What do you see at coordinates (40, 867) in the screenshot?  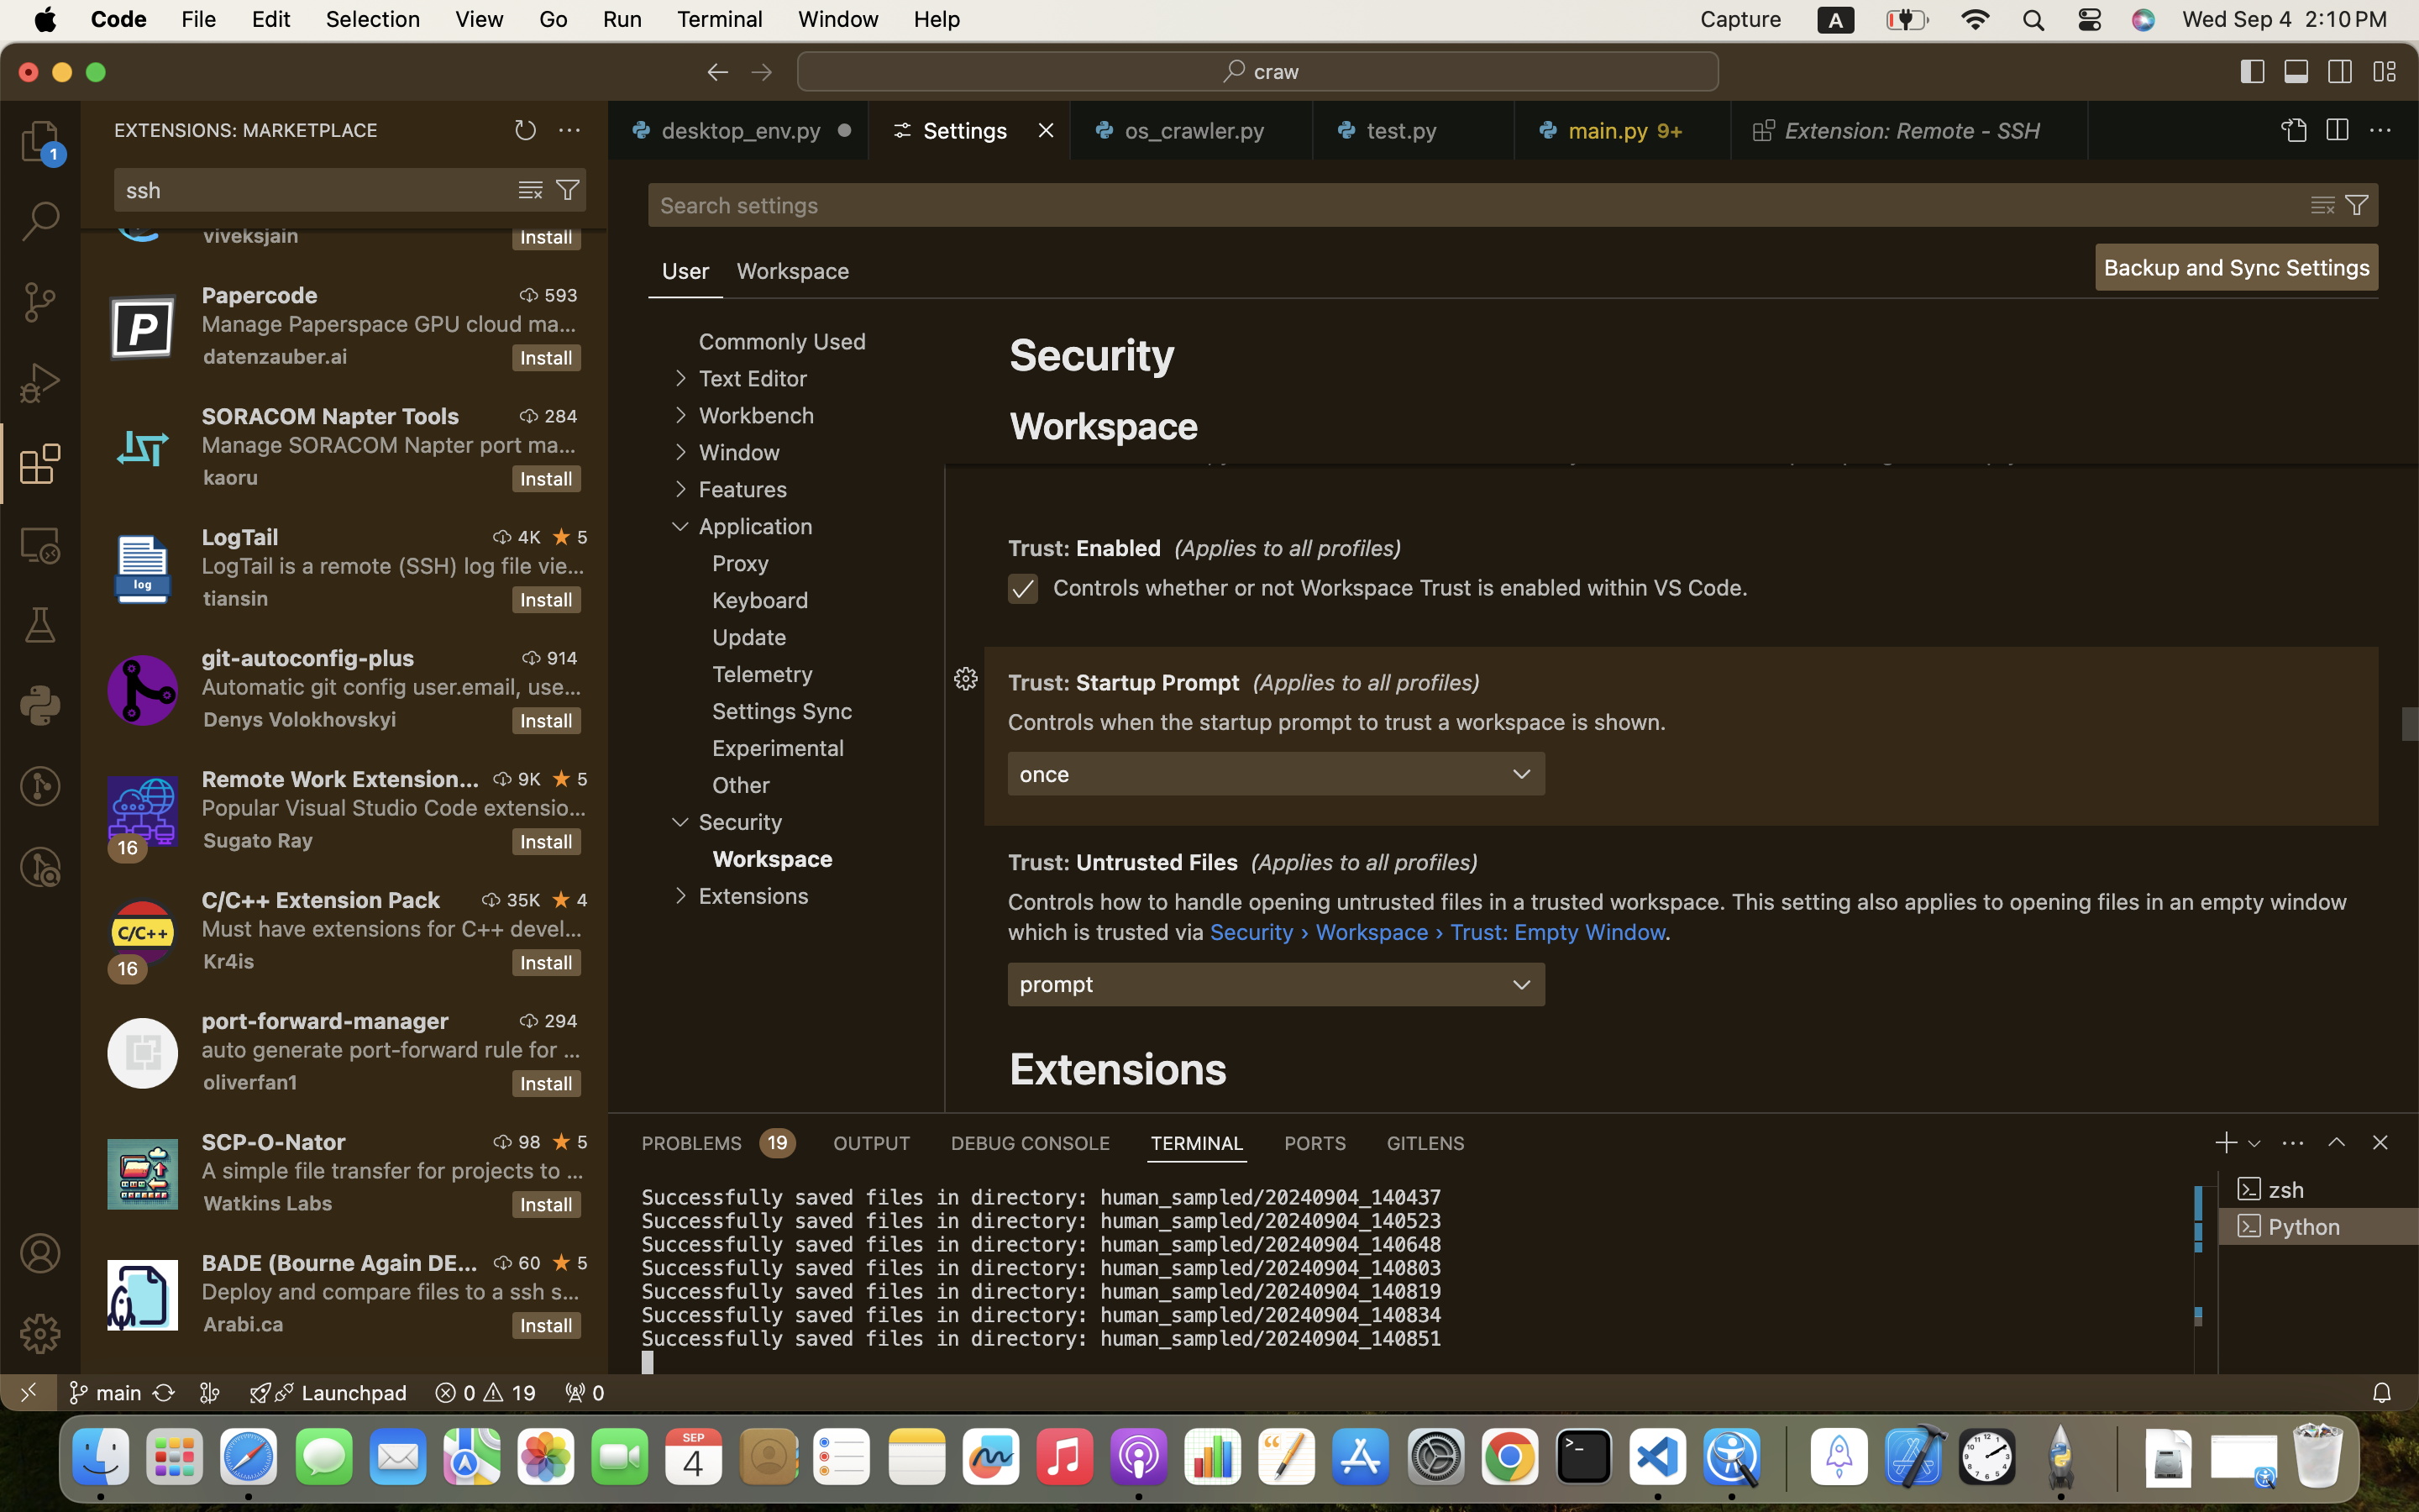 I see `` at bounding box center [40, 867].